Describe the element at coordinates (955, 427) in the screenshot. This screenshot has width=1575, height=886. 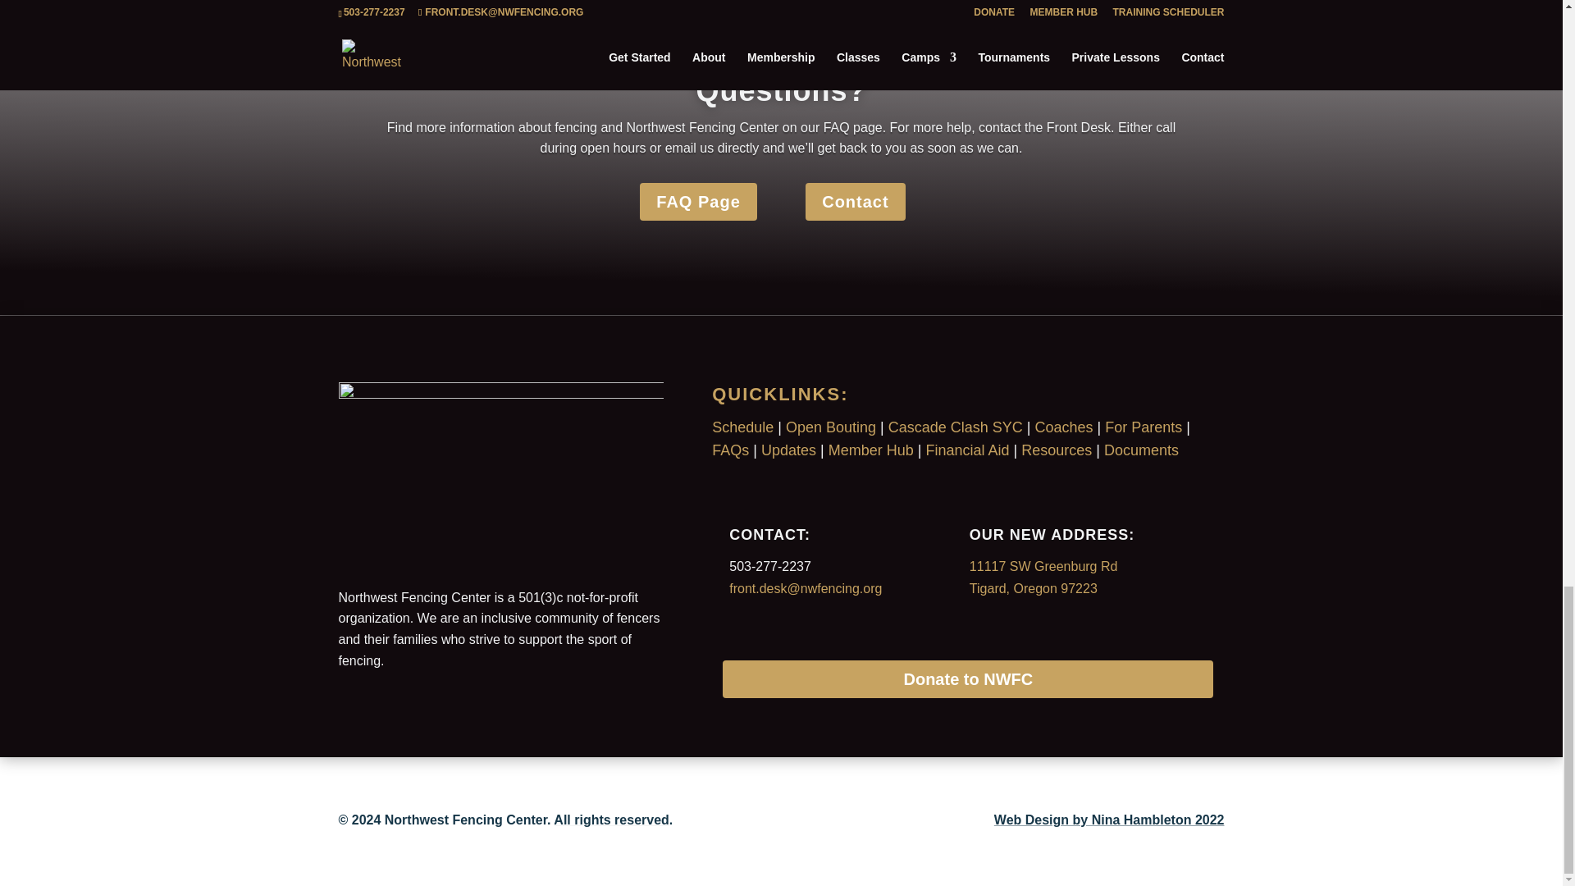
I see `Cascade Clash SYC` at that location.